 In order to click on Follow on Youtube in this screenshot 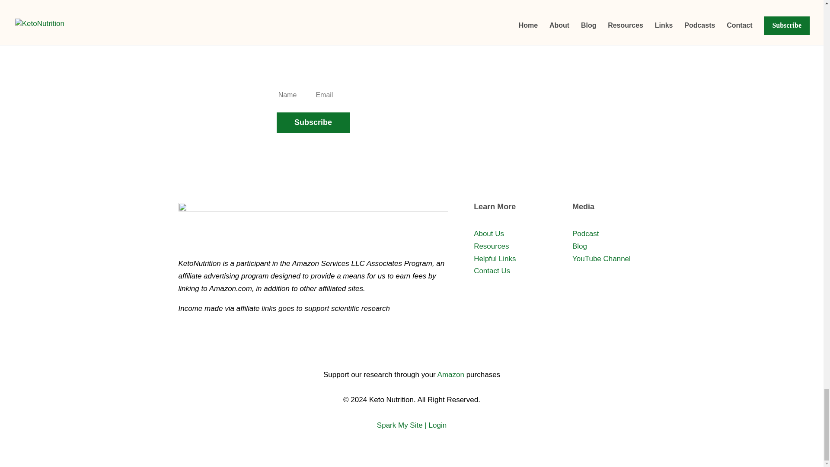, I will do `click(420, 345)`.